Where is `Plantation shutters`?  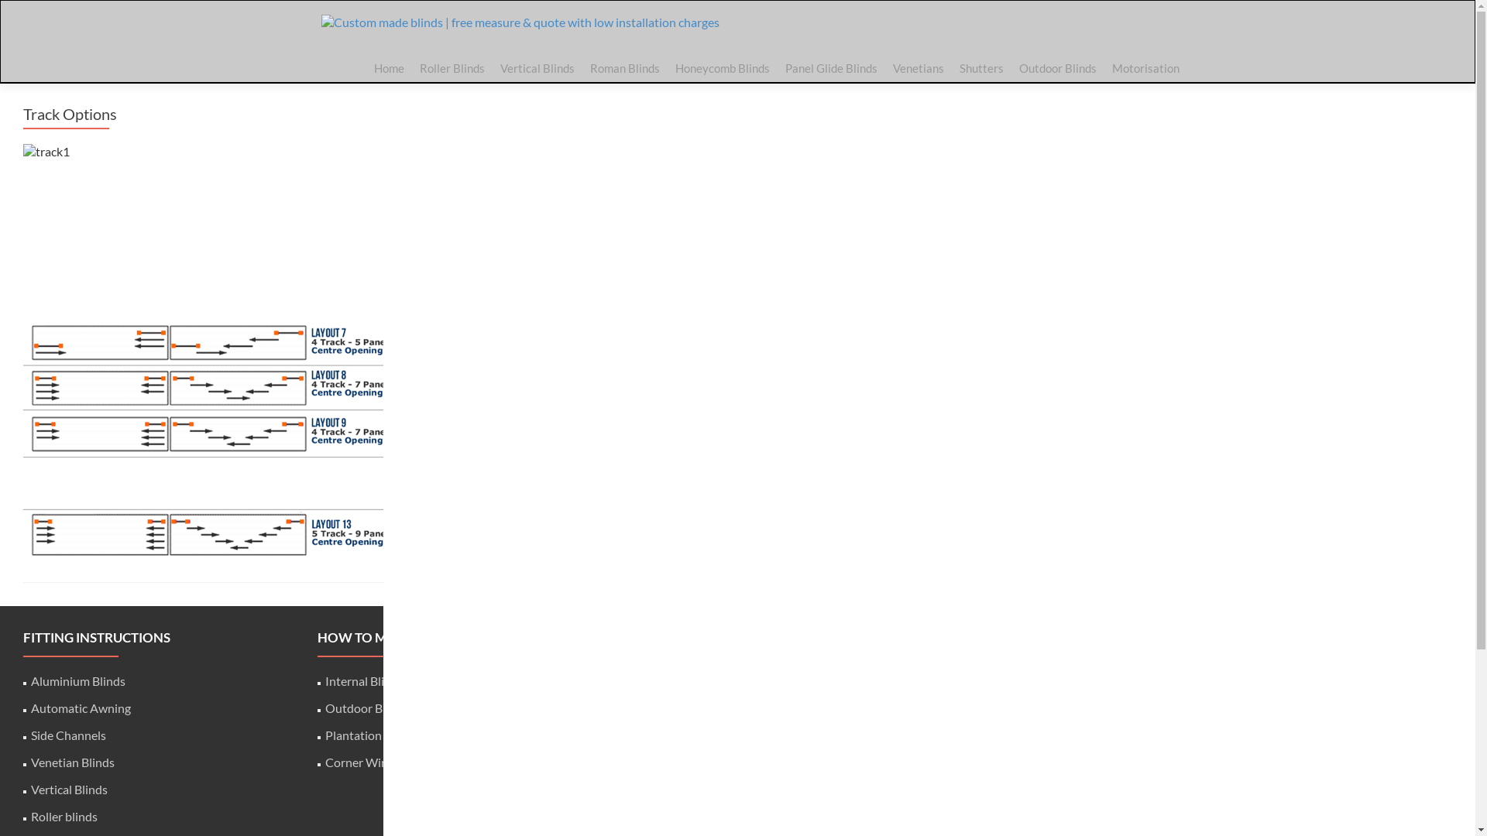 Plantation shutters is located at coordinates (377, 735).